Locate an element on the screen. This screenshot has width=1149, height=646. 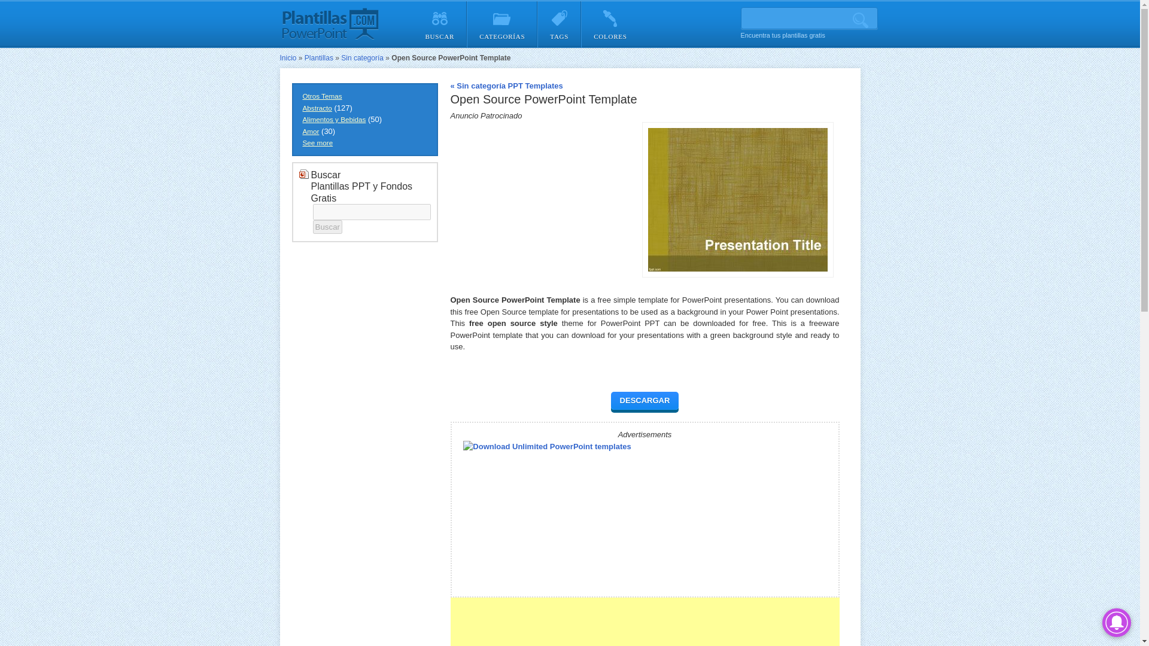
Alimentos y Bebidas is located at coordinates (333, 120).